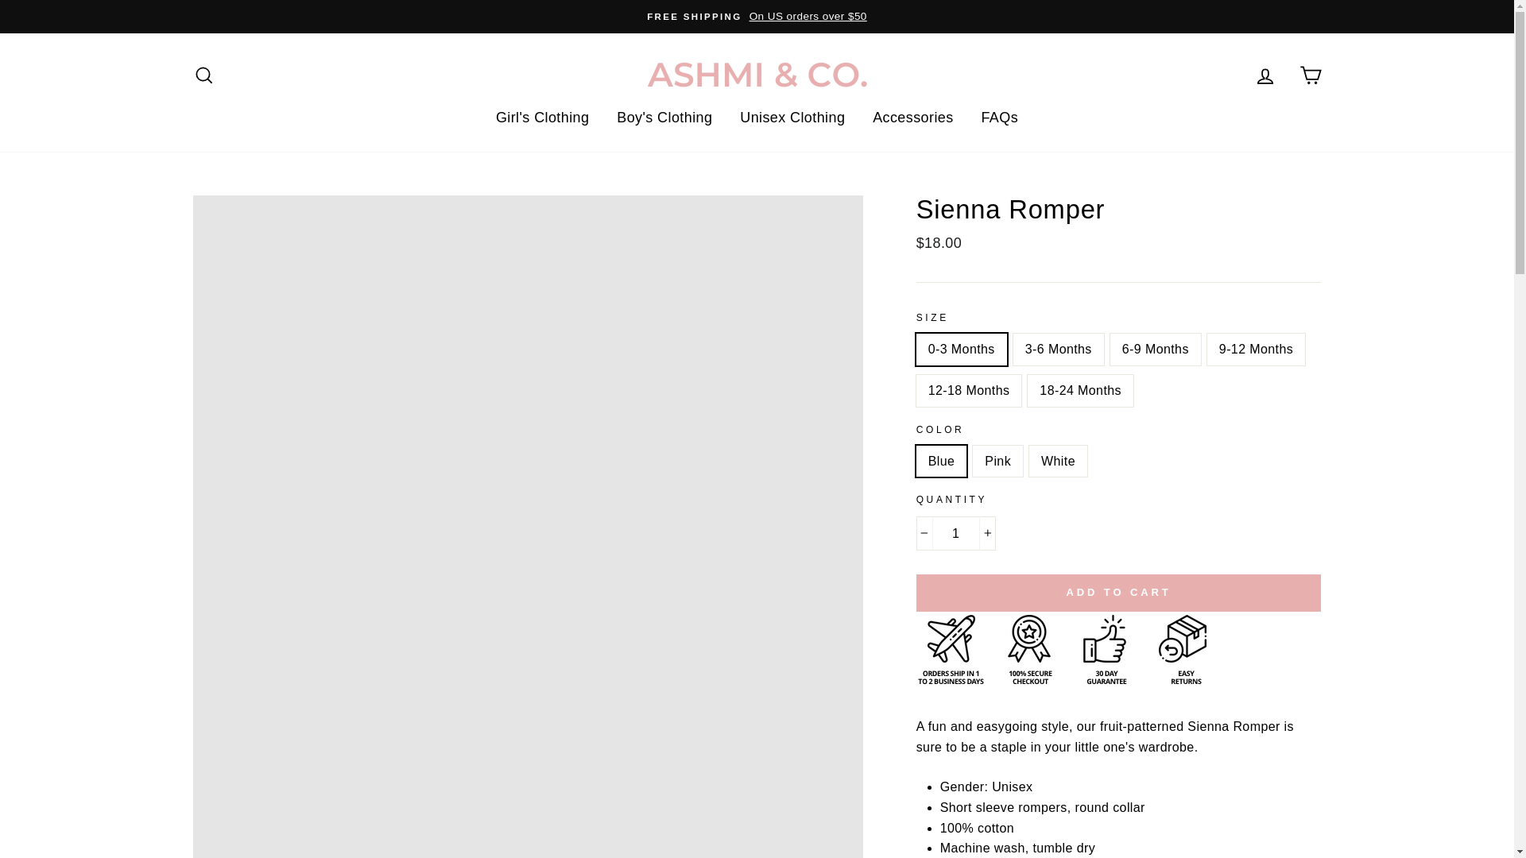 Image resolution: width=1526 pixels, height=858 pixels. I want to click on Unisex Clothing, so click(792, 118).